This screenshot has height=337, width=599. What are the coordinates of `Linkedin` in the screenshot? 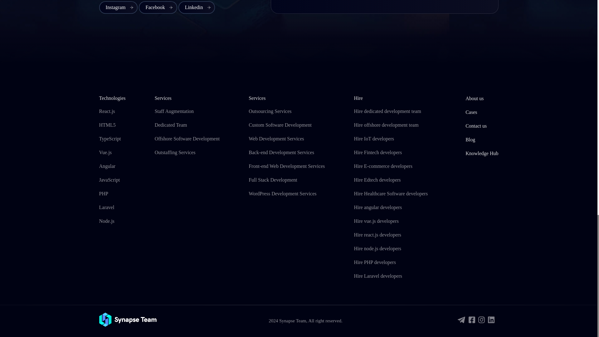 It's located at (197, 7).